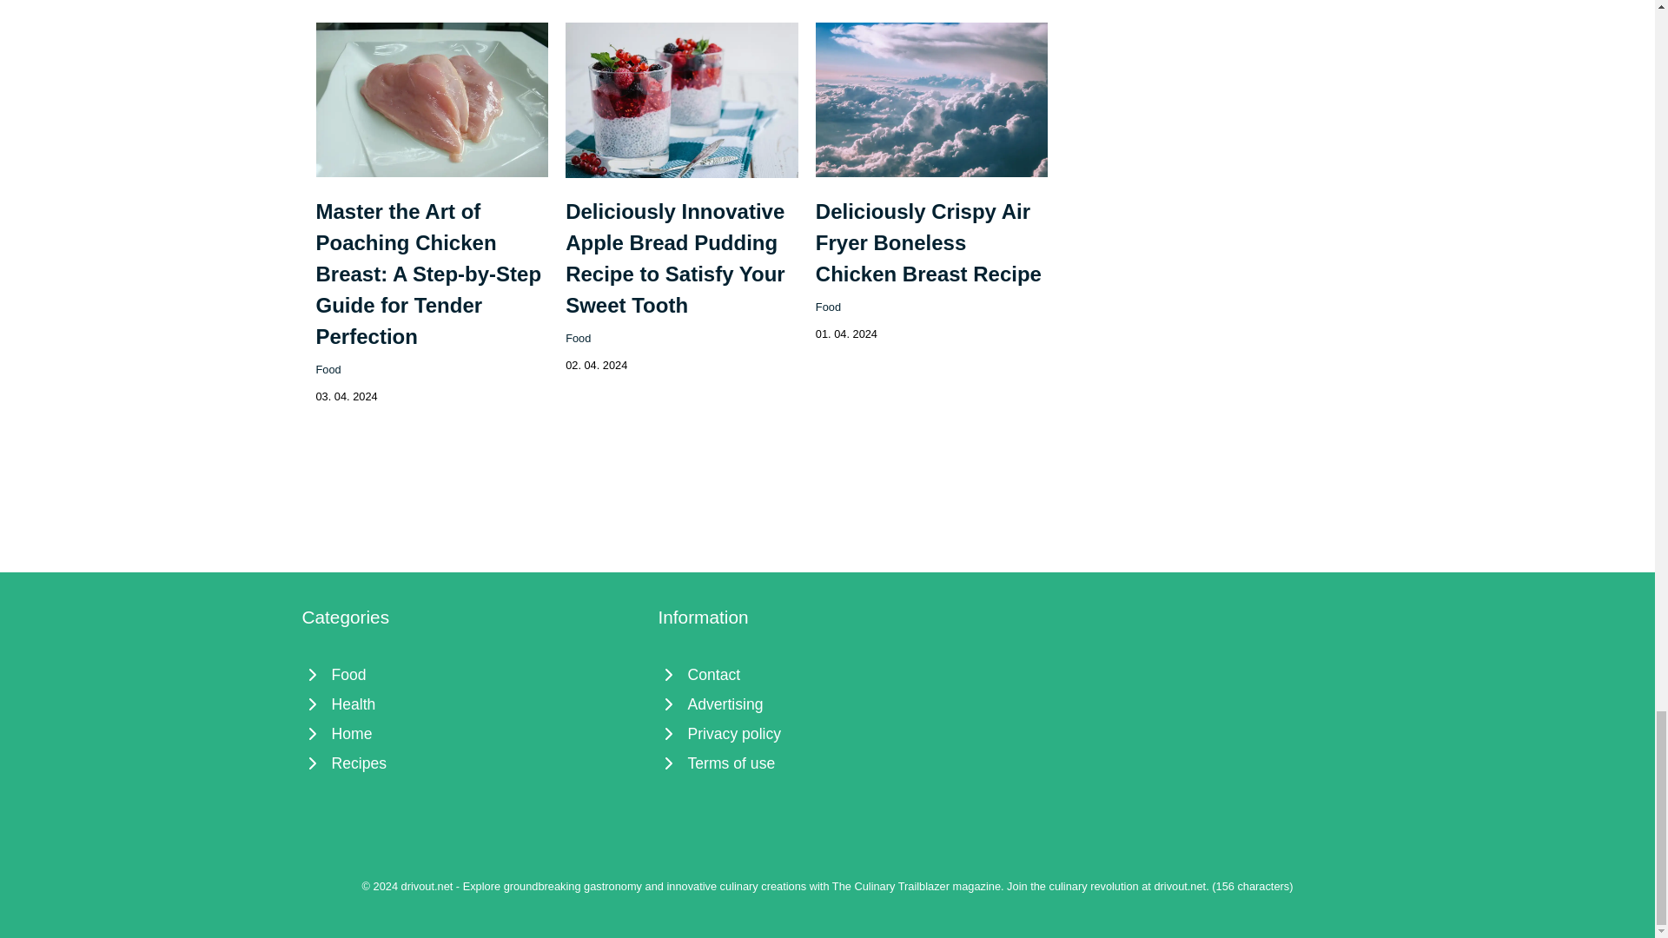 Image resolution: width=1668 pixels, height=938 pixels. What do you see at coordinates (828, 674) in the screenshot?
I see `Contact` at bounding box center [828, 674].